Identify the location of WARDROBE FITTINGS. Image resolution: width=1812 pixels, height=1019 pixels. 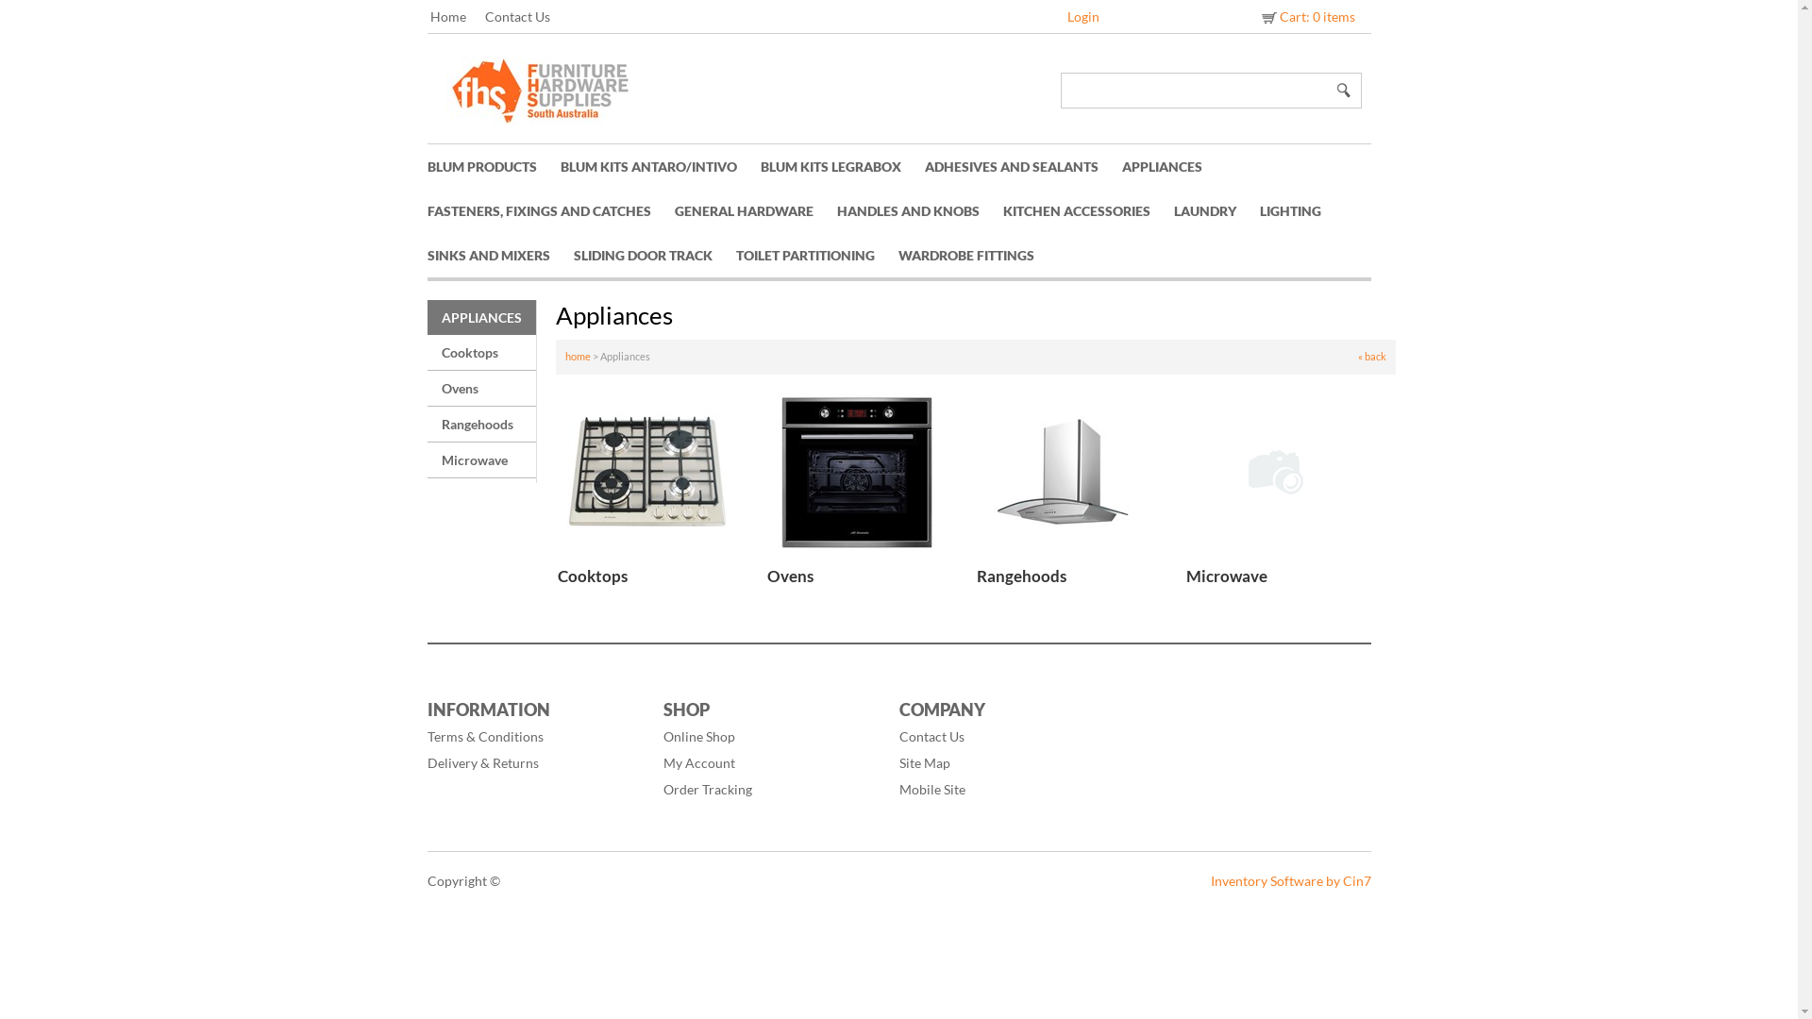
(978, 255).